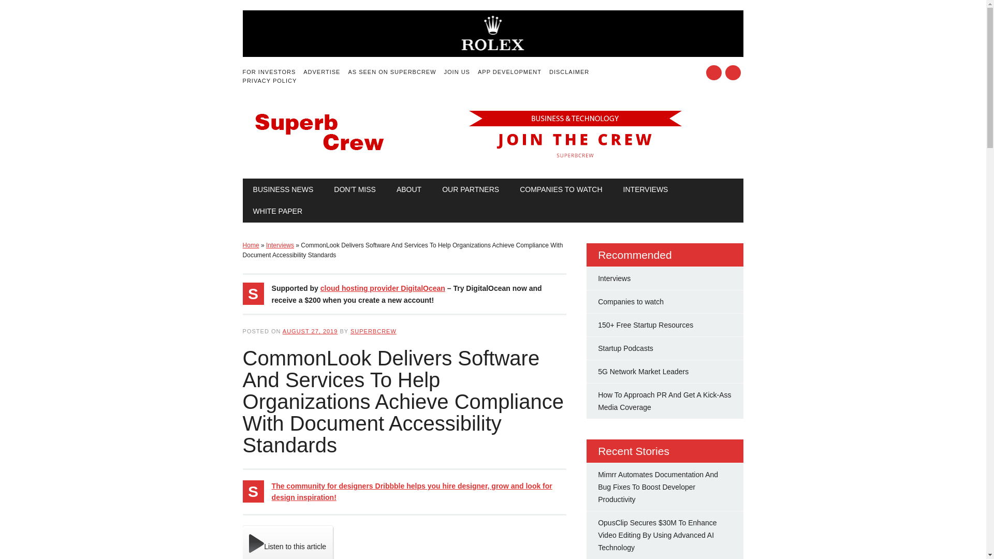  I want to click on AS SEEN ON SUPERBCREW, so click(396, 71).